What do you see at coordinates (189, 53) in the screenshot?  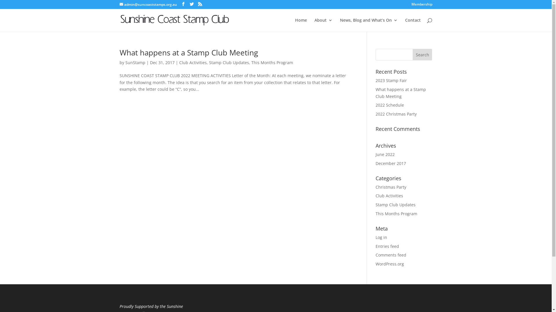 I see `What happens at a Stamp Club Meeting` at bounding box center [189, 53].